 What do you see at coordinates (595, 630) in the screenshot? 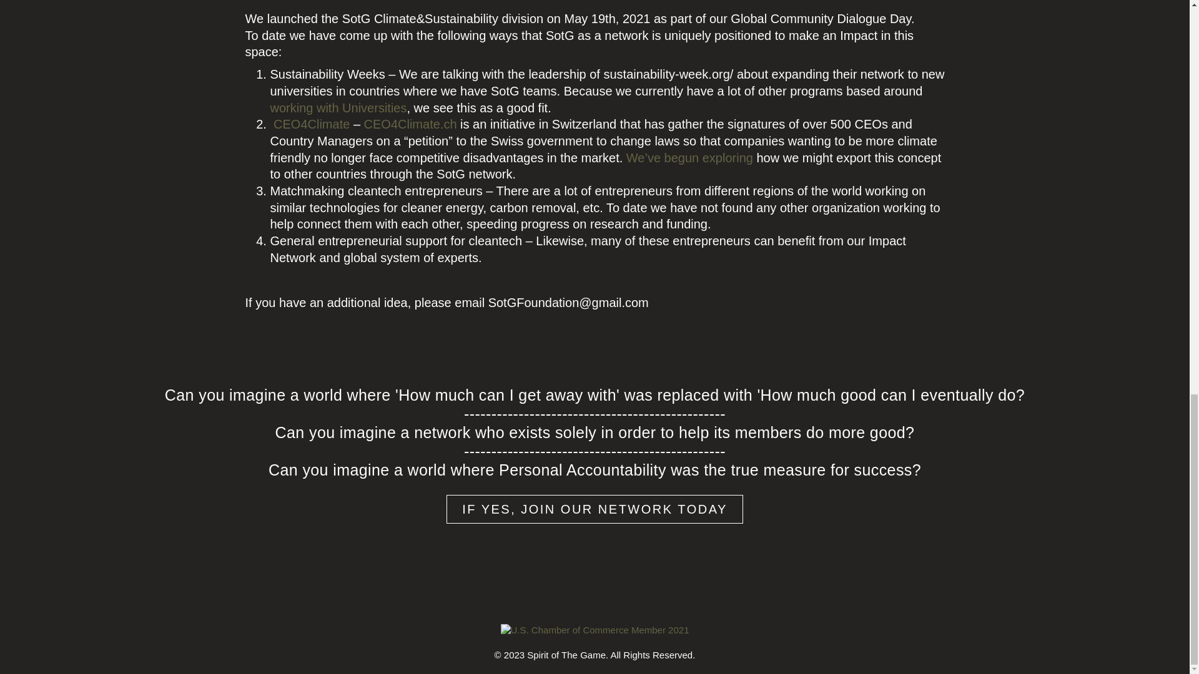
I see `U.S. Chamber of Commerce Member` at bounding box center [595, 630].